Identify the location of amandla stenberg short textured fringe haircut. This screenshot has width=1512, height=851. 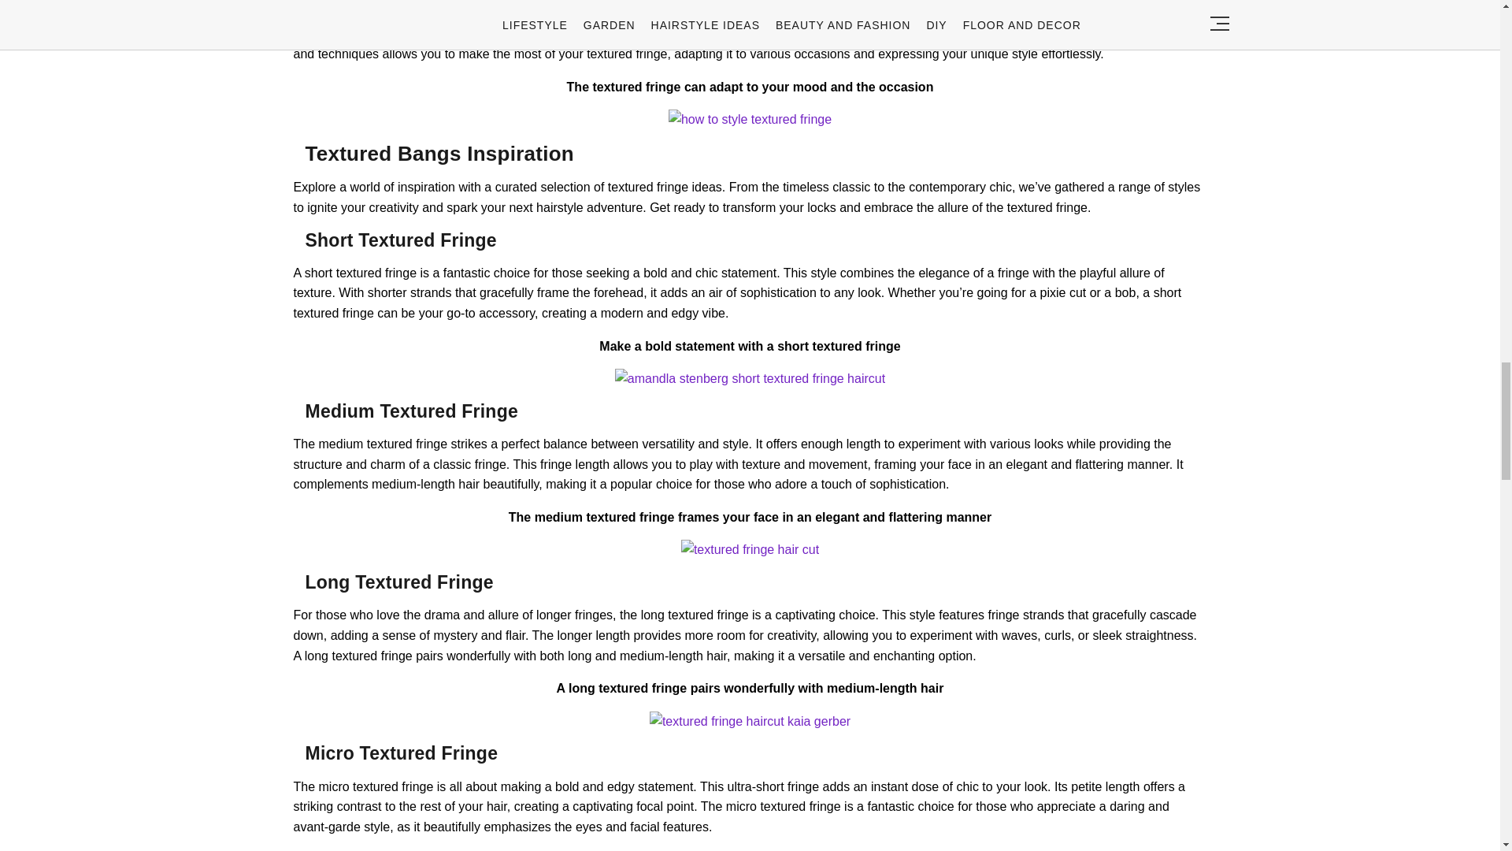
(750, 378).